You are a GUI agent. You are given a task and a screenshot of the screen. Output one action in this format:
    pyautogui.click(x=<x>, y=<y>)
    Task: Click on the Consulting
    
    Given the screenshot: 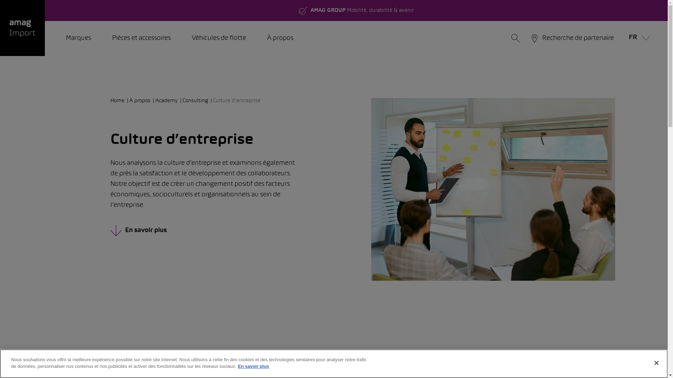 What is the action you would take?
    pyautogui.click(x=198, y=101)
    